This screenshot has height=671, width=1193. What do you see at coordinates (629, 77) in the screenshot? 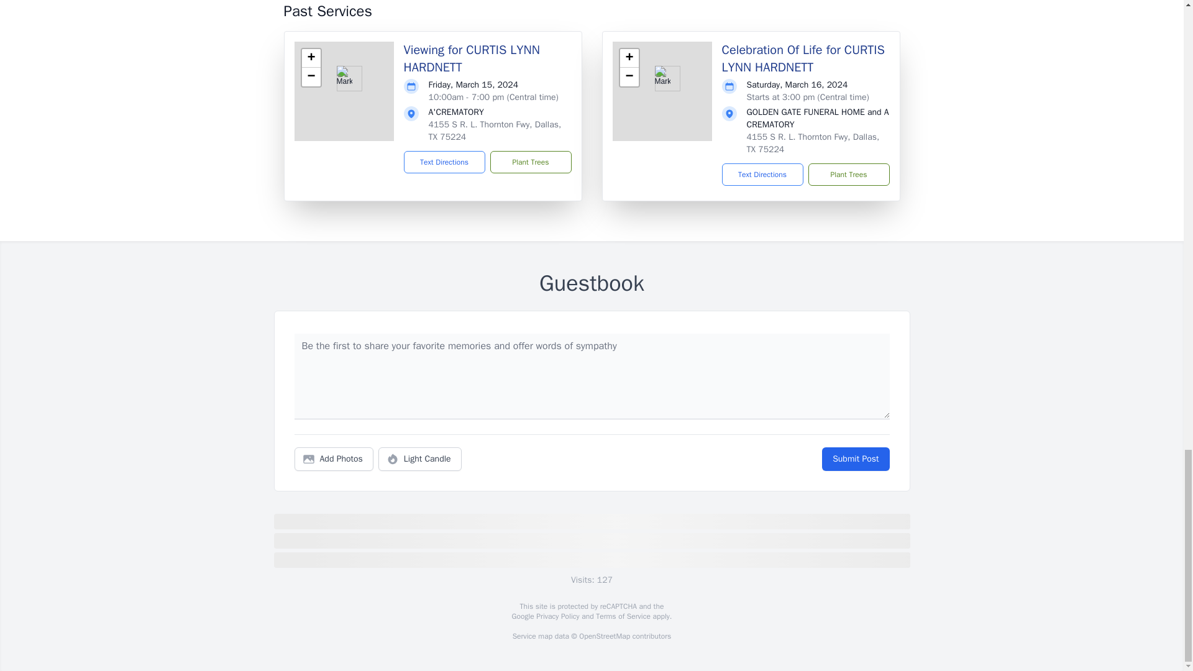
I see `Zoom out` at bounding box center [629, 77].